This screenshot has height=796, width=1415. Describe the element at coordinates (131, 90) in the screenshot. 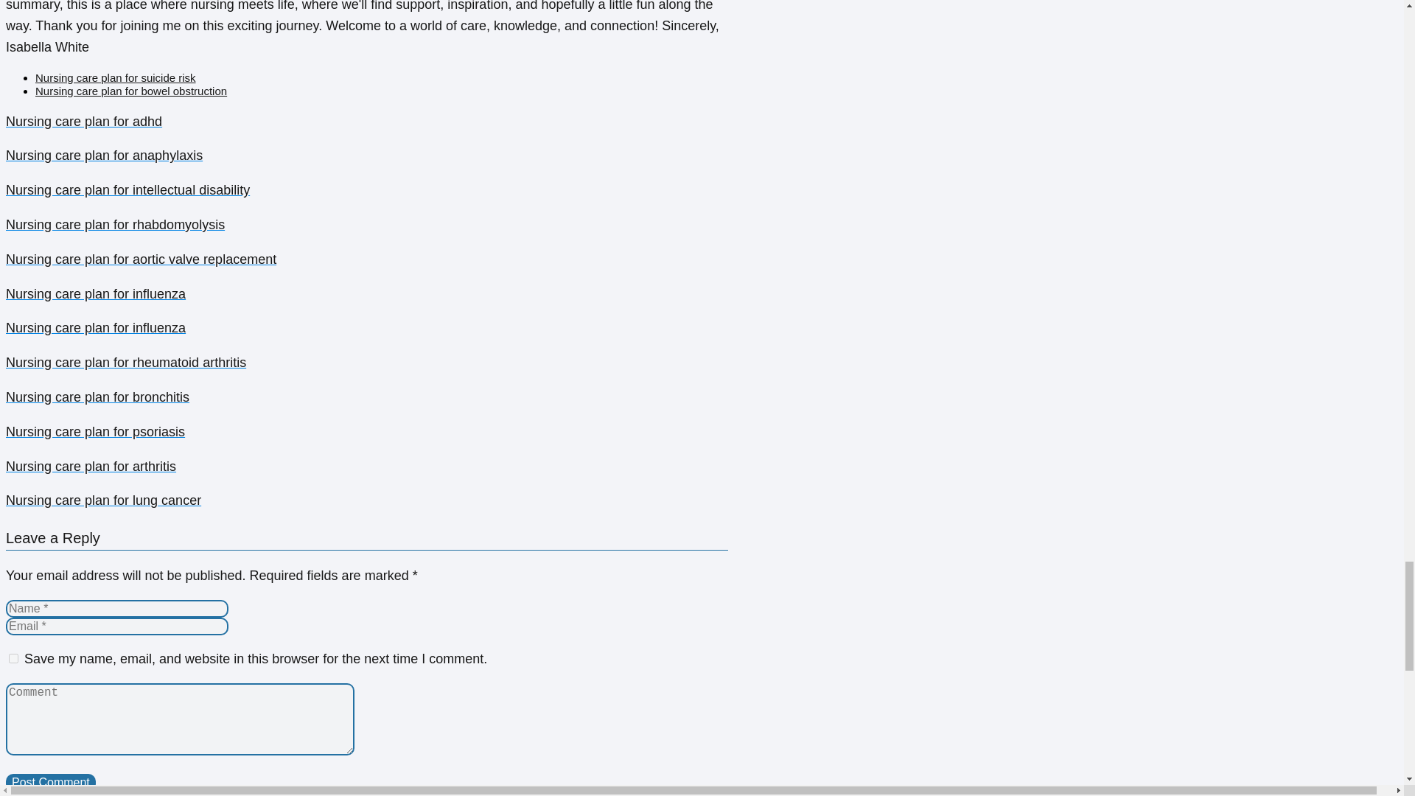

I see `Nursing care plan for bowel obstruction` at that location.